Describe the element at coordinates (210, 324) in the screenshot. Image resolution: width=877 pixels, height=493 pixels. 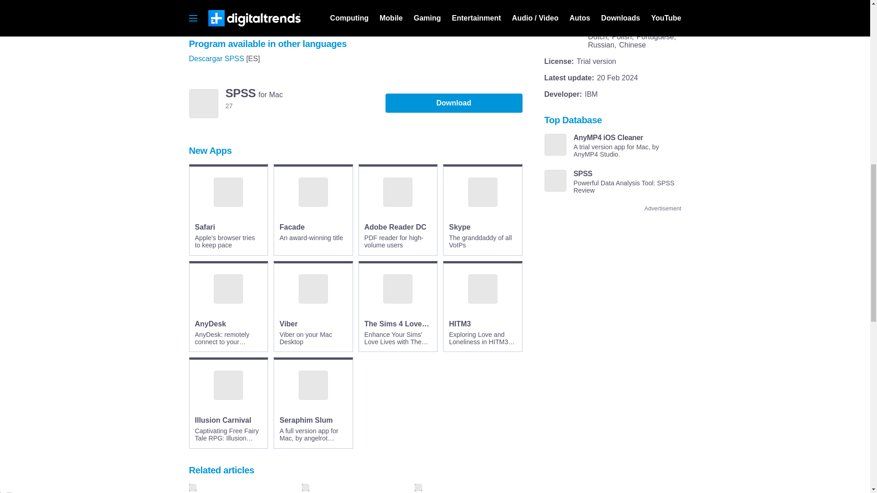
I see `AnyDesk` at that location.